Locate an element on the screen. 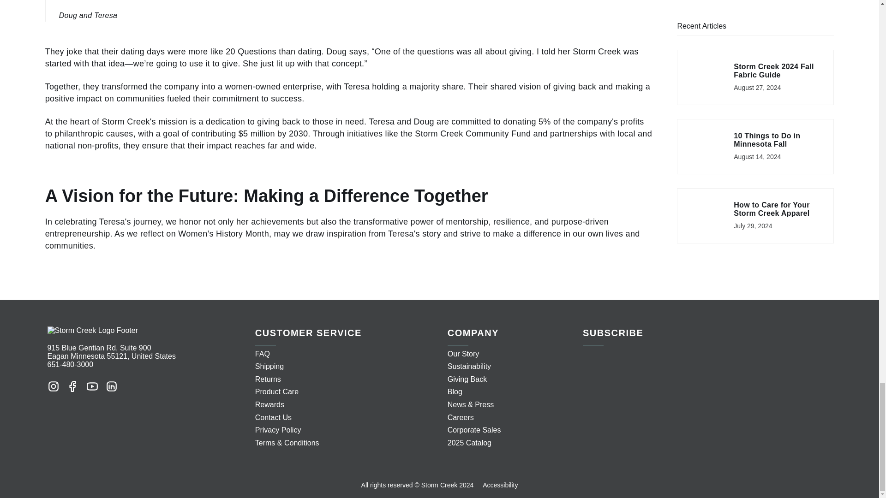  Storm Creek on Facebook is located at coordinates (72, 385).